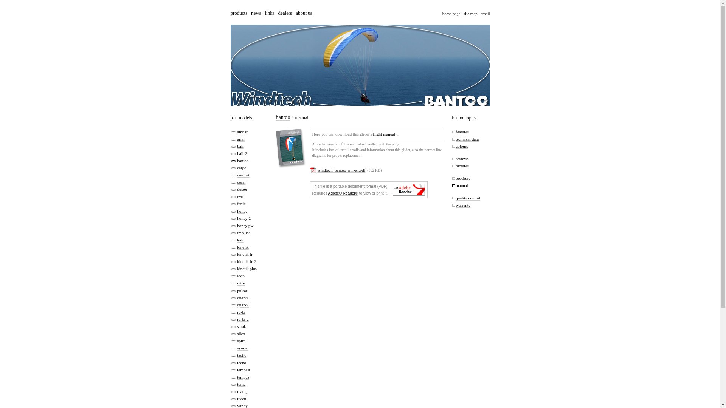 The height and width of the screenshot is (408, 726). Describe the element at coordinates (485, 14) in the screenshot. I see `email` at that location.